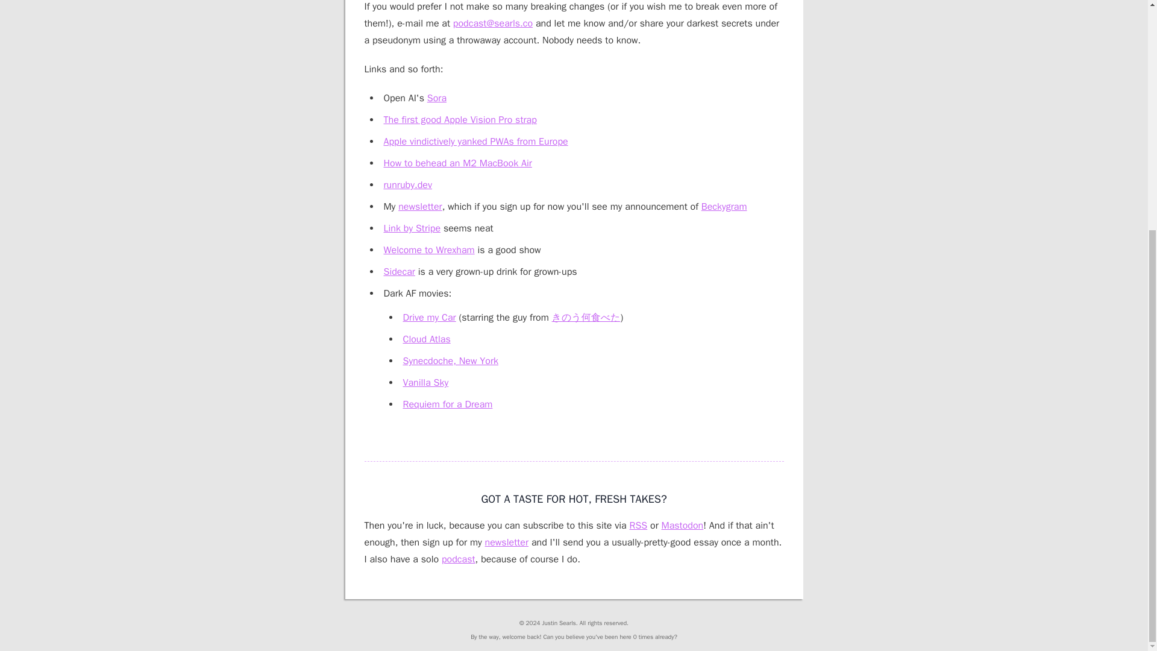 Image resolution: width=1157 pixels, height=651 pixels. What do you see at coordinates (436, 98) in the screenshot?
I see `Sora` at bounding box center [436, 98].